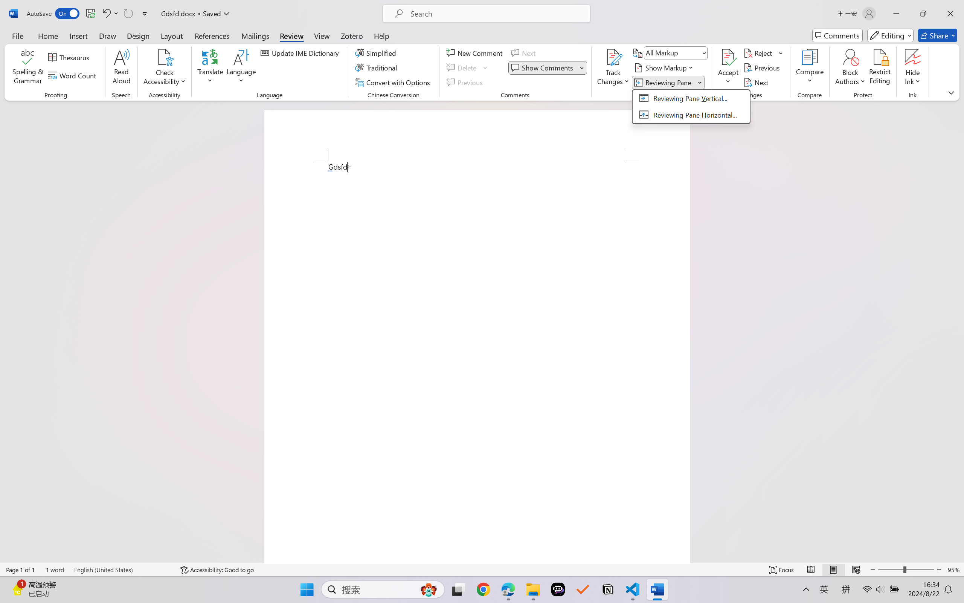 The image size is (964, 603). Describe the element at coordinates (608, 589) in the screenshot. I see `Notion` at that location.